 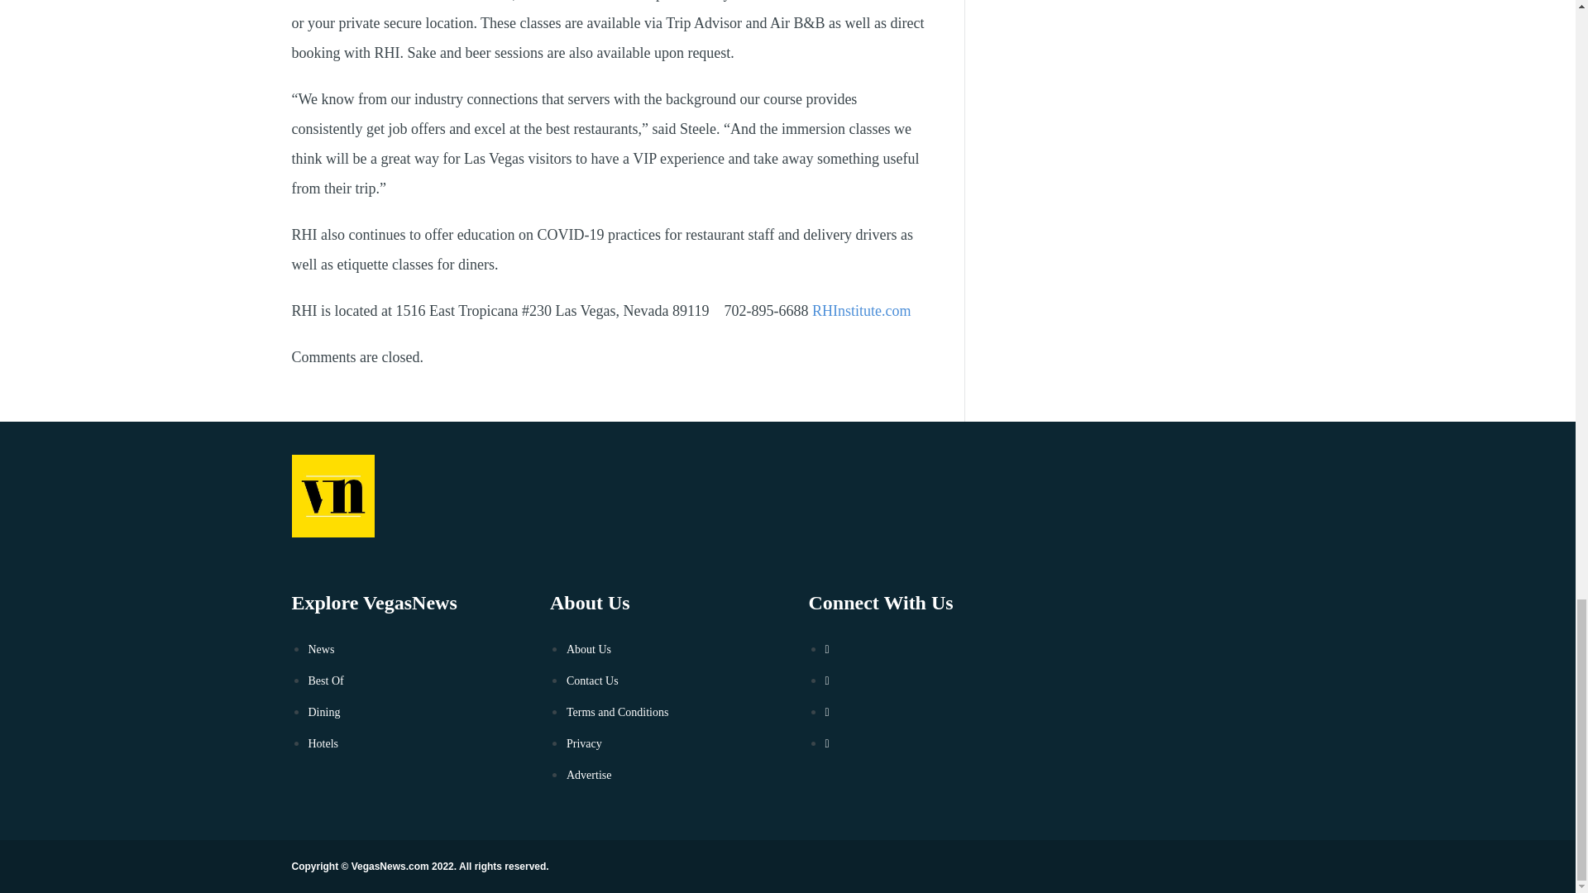 I want to click on Privacy, so click(x=584, y=744).